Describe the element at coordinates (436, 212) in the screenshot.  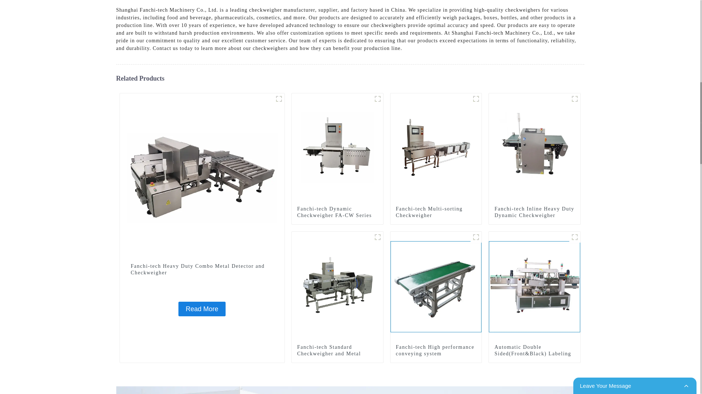
I see `Fanchi-tech Multi-sorting Checkweigher` at that location.